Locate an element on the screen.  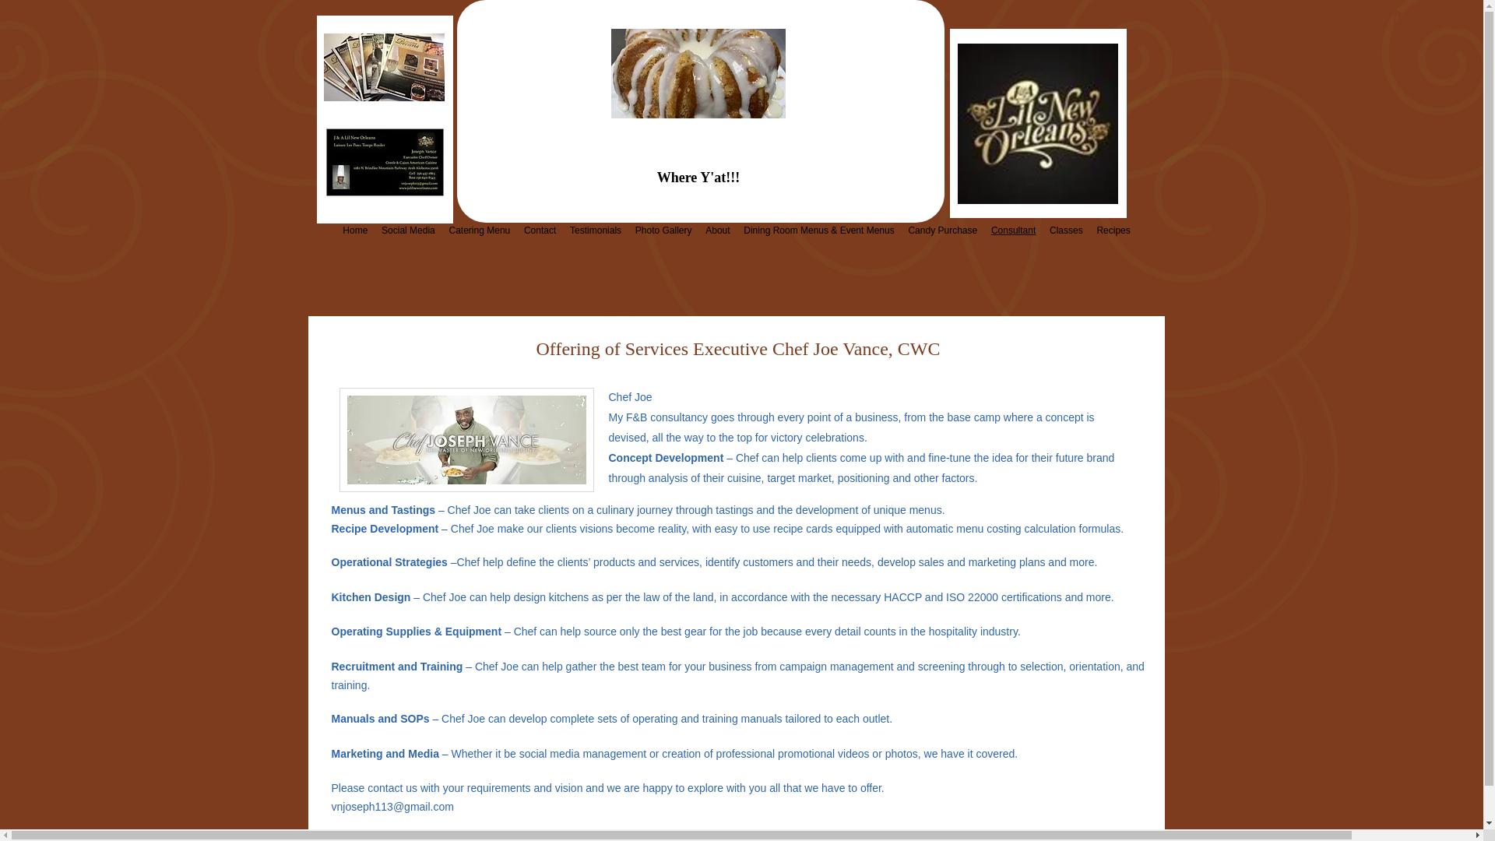
Candy Purchase is located at coordinates (942, 230).